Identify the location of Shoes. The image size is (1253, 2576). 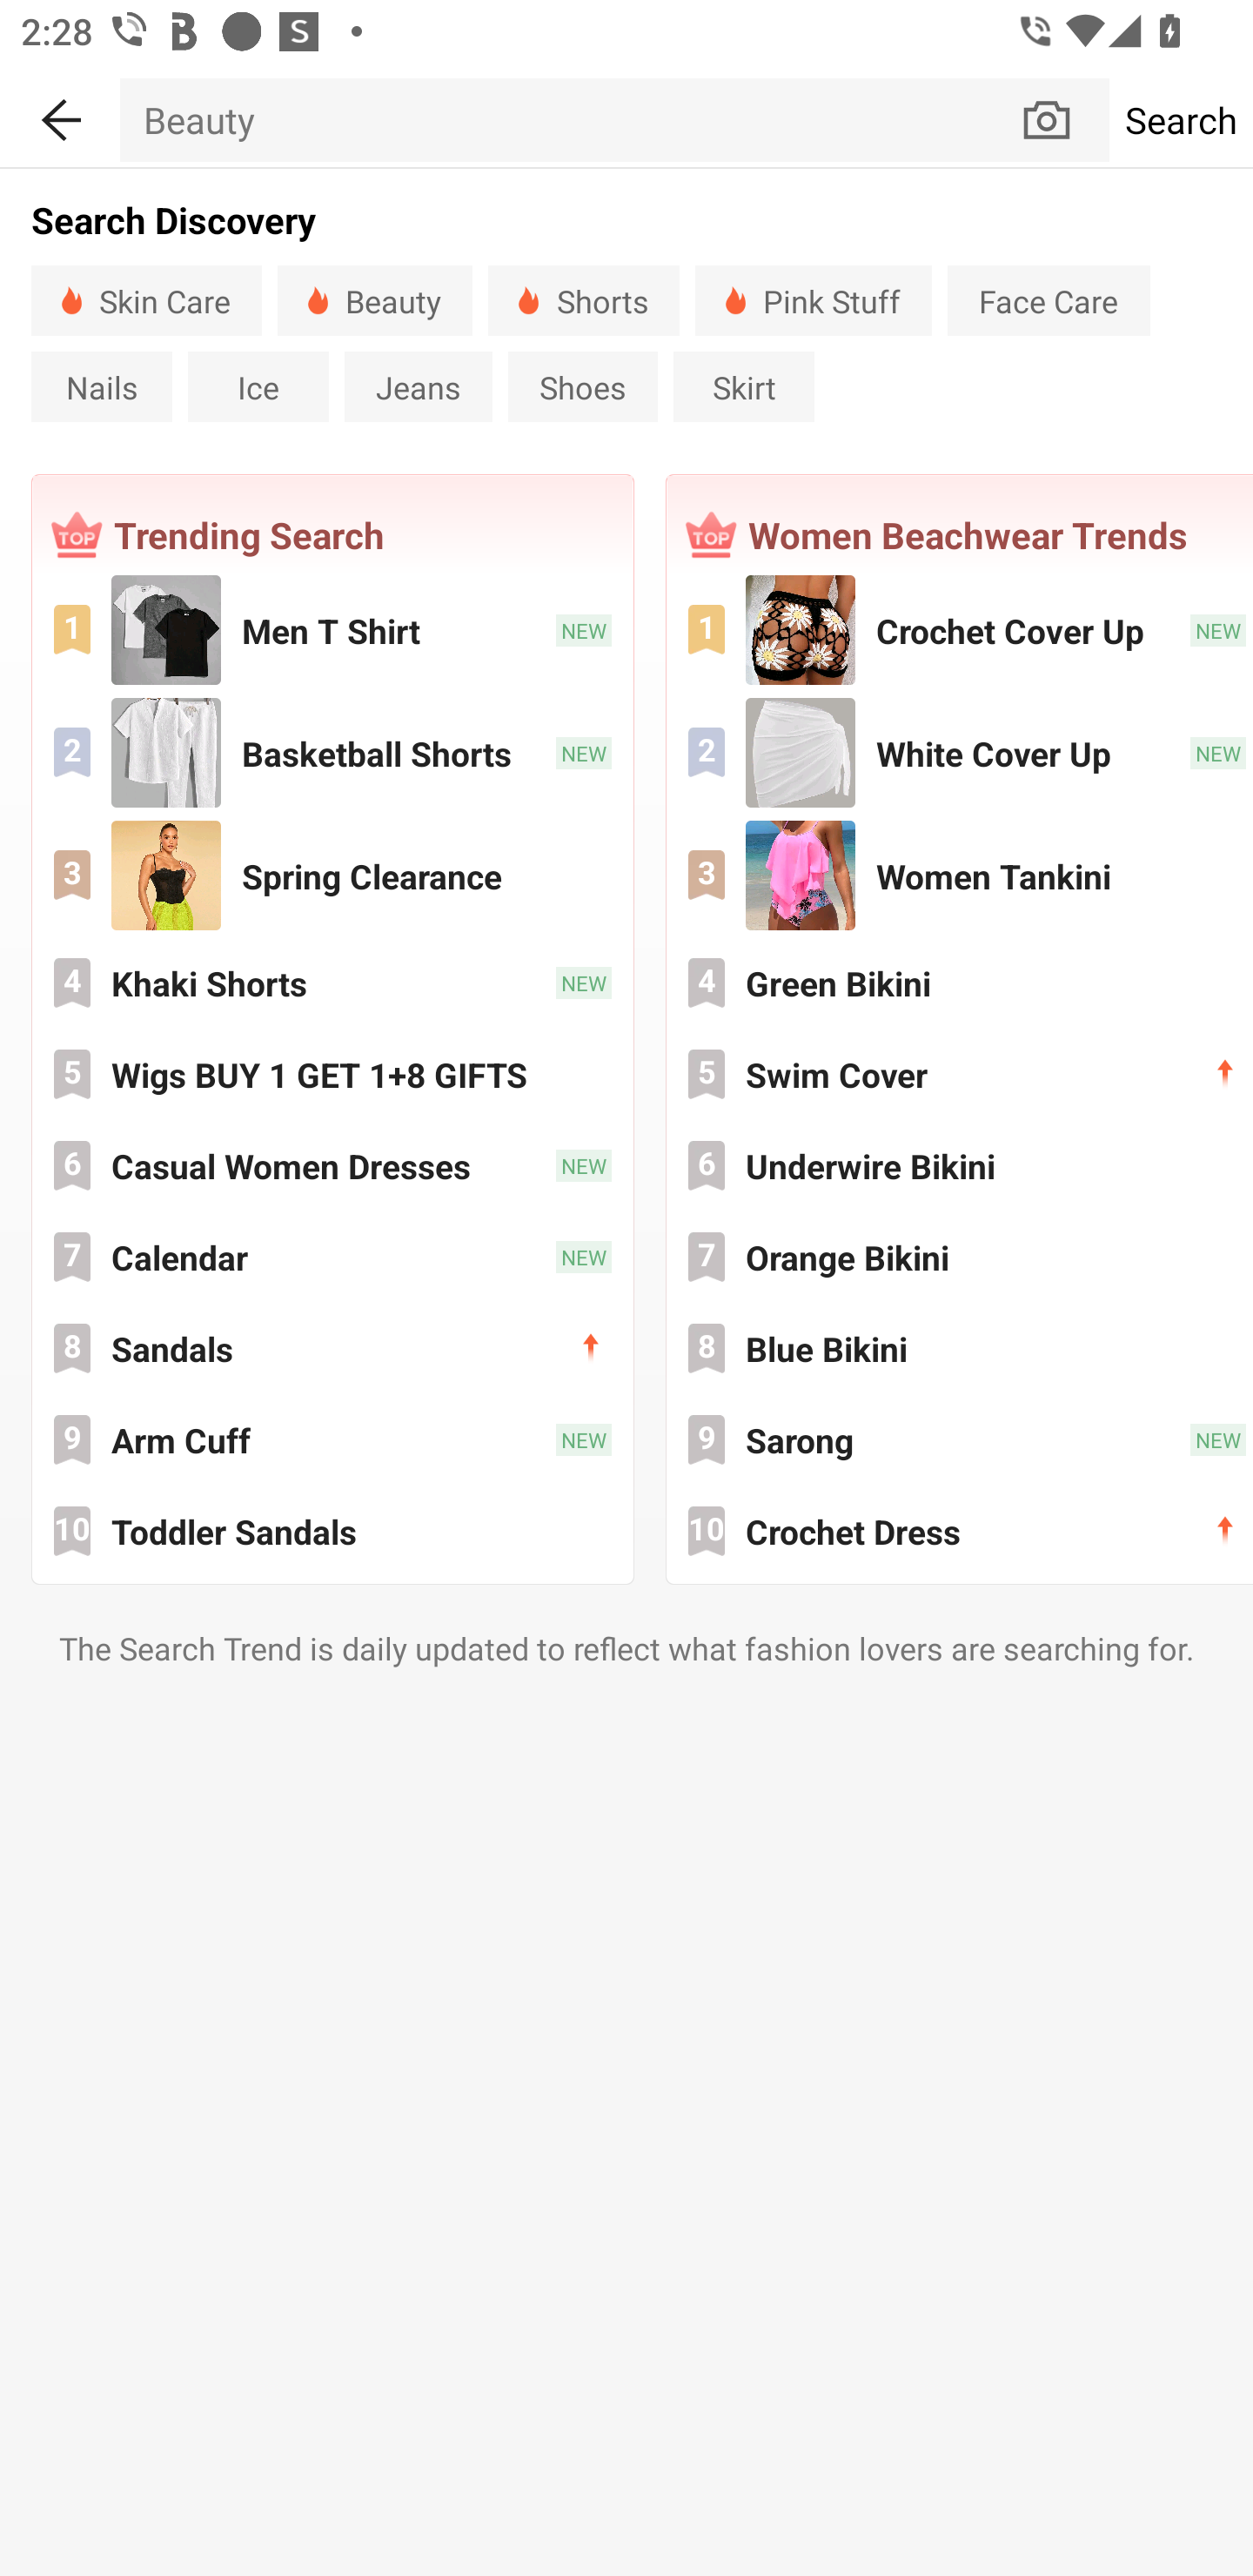
(583, 386).